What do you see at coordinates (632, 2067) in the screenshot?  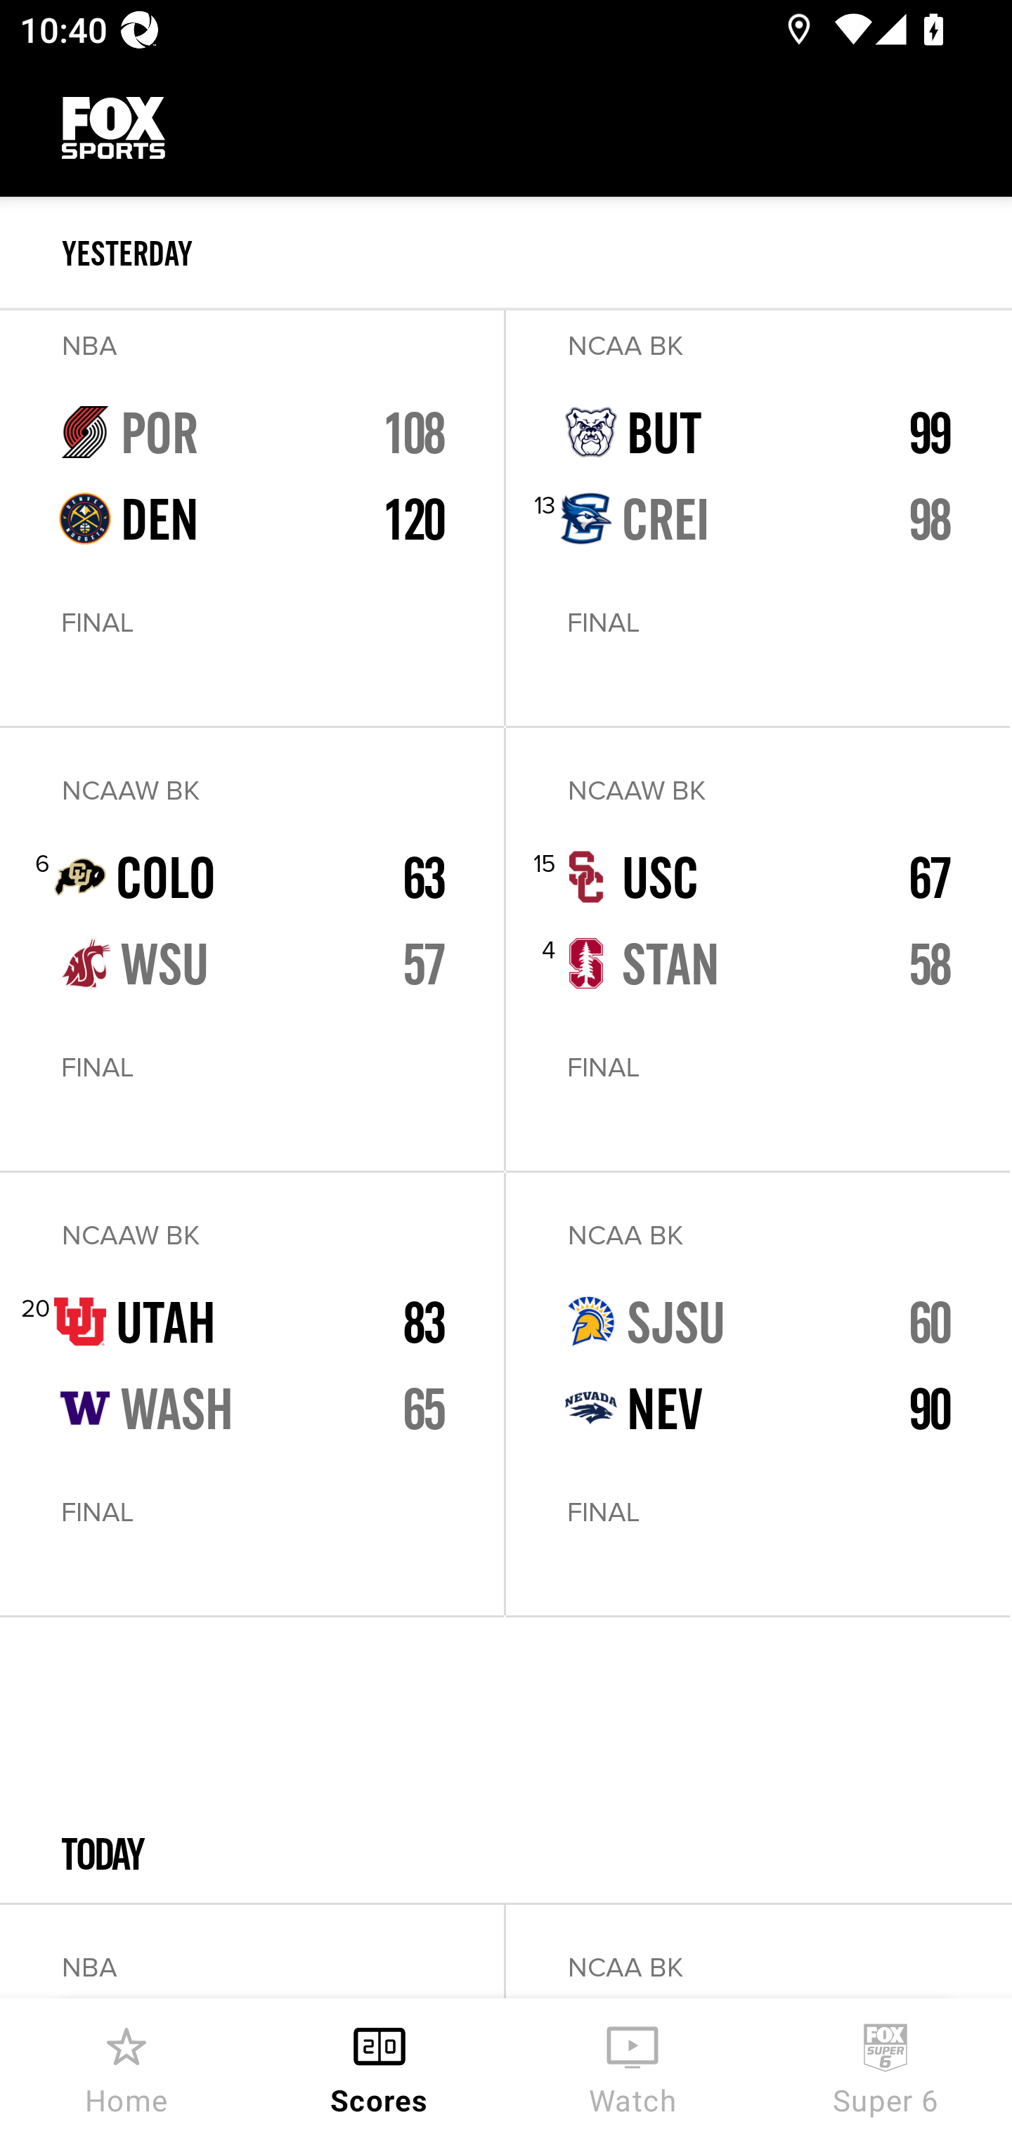 I see `Watch` at bounding box center [632, 2067].